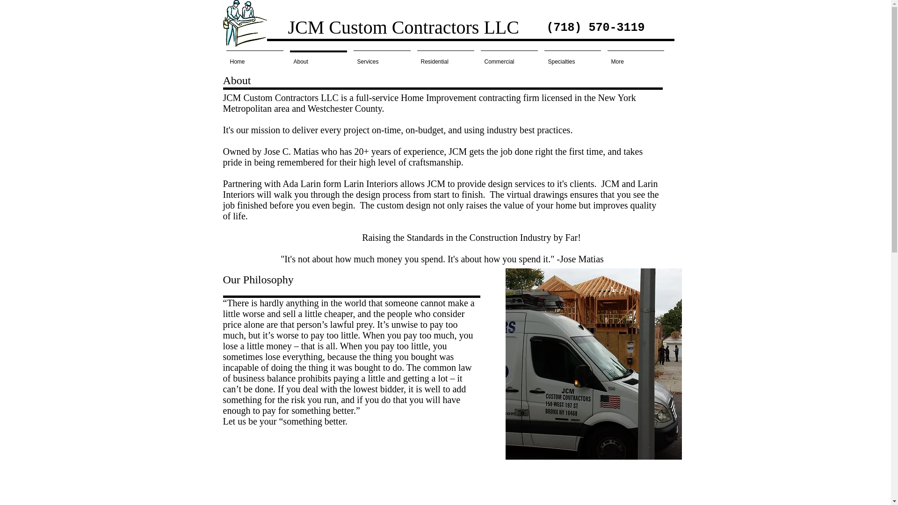  Describe the element at coordinates (572, 58) in the screenshot. I see `Specialties` at that location.